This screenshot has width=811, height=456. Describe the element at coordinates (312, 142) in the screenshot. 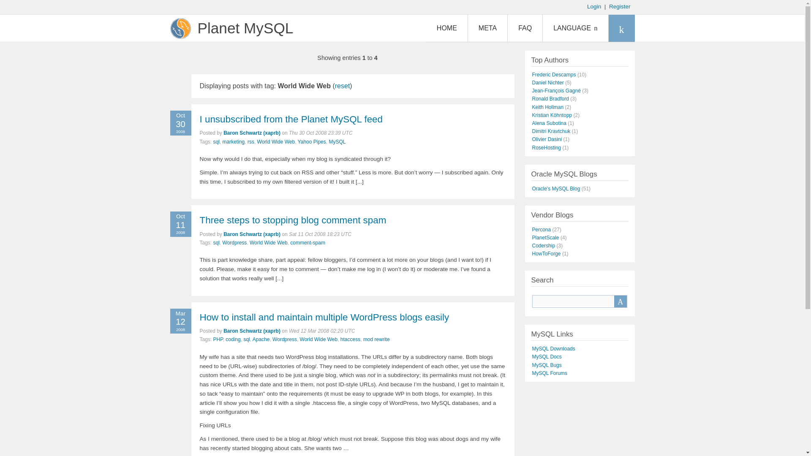

I see `Yahoo Pipes` at that location.